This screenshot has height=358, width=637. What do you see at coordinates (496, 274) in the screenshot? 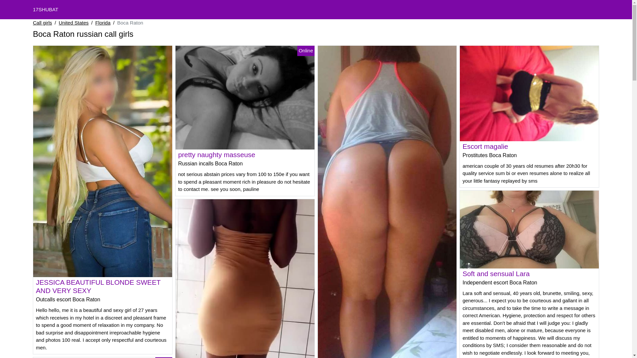
I see `Soft and sensual Lara` at bounding box center [496, 274].